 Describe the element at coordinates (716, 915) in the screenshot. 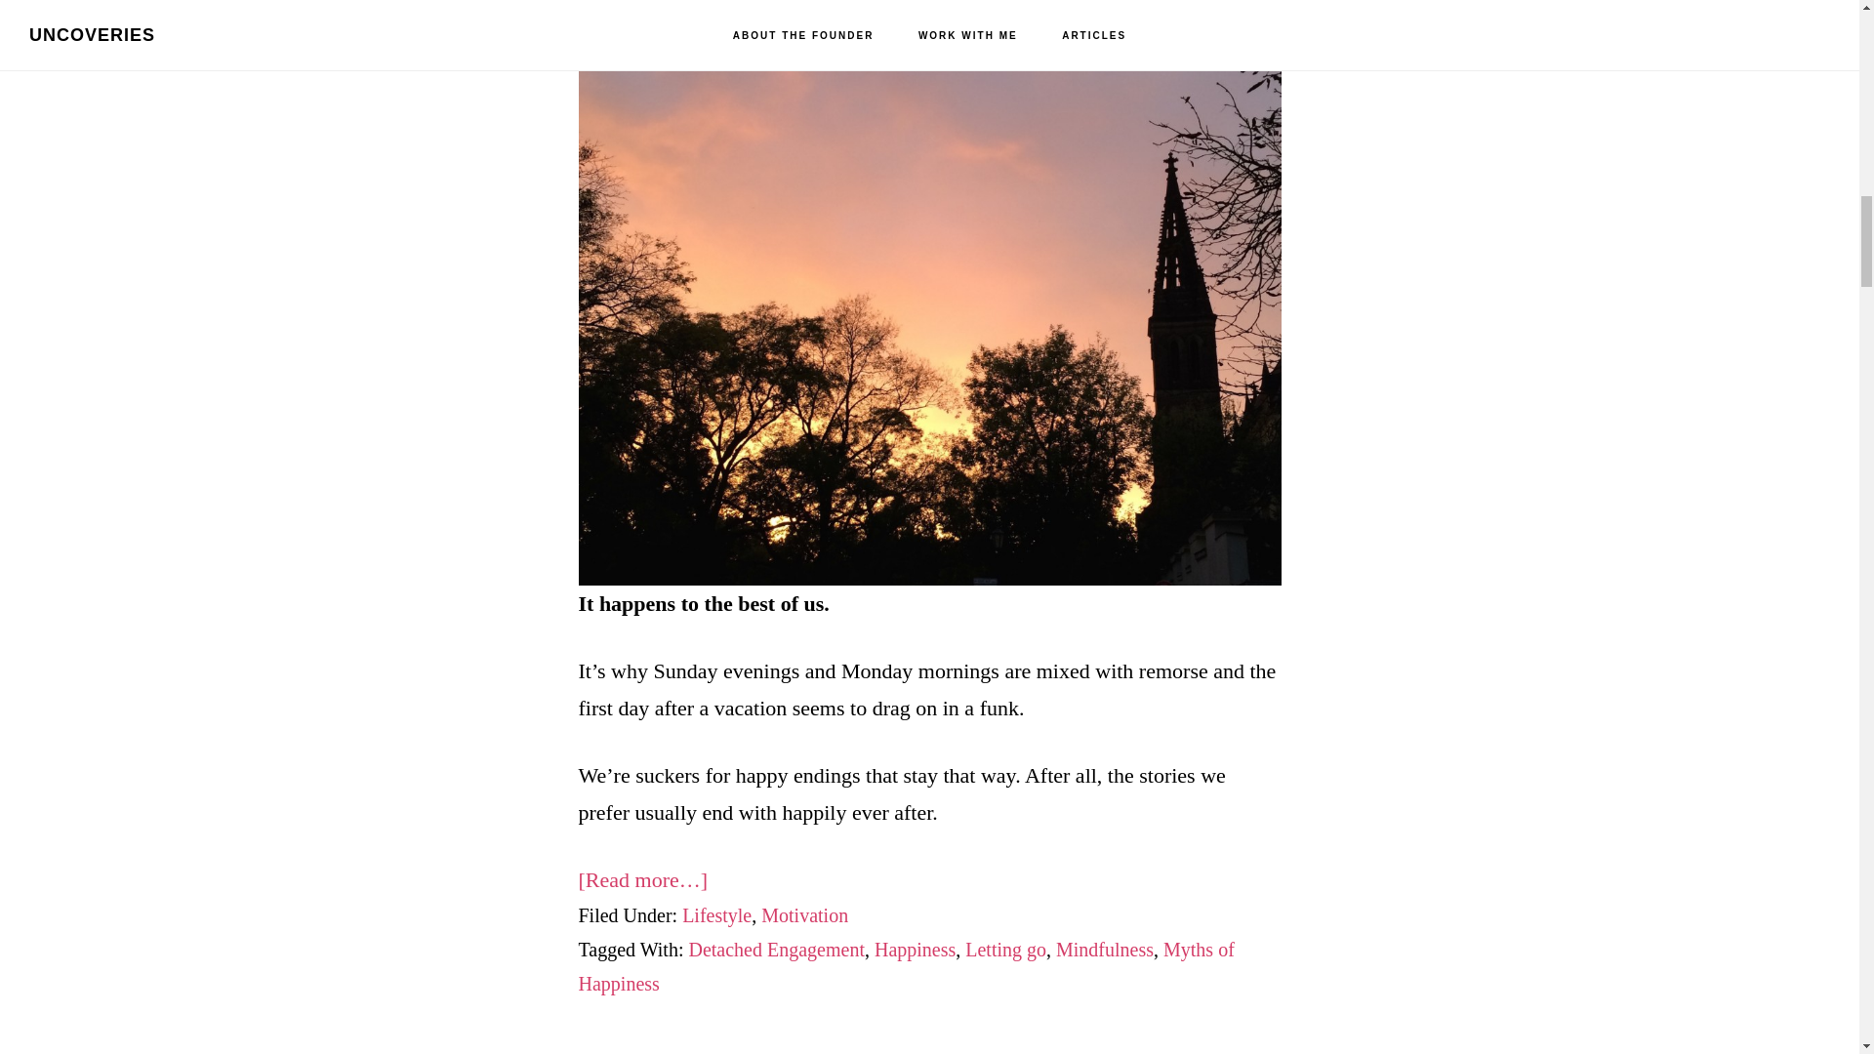

I see `Lifestyle` at that location.